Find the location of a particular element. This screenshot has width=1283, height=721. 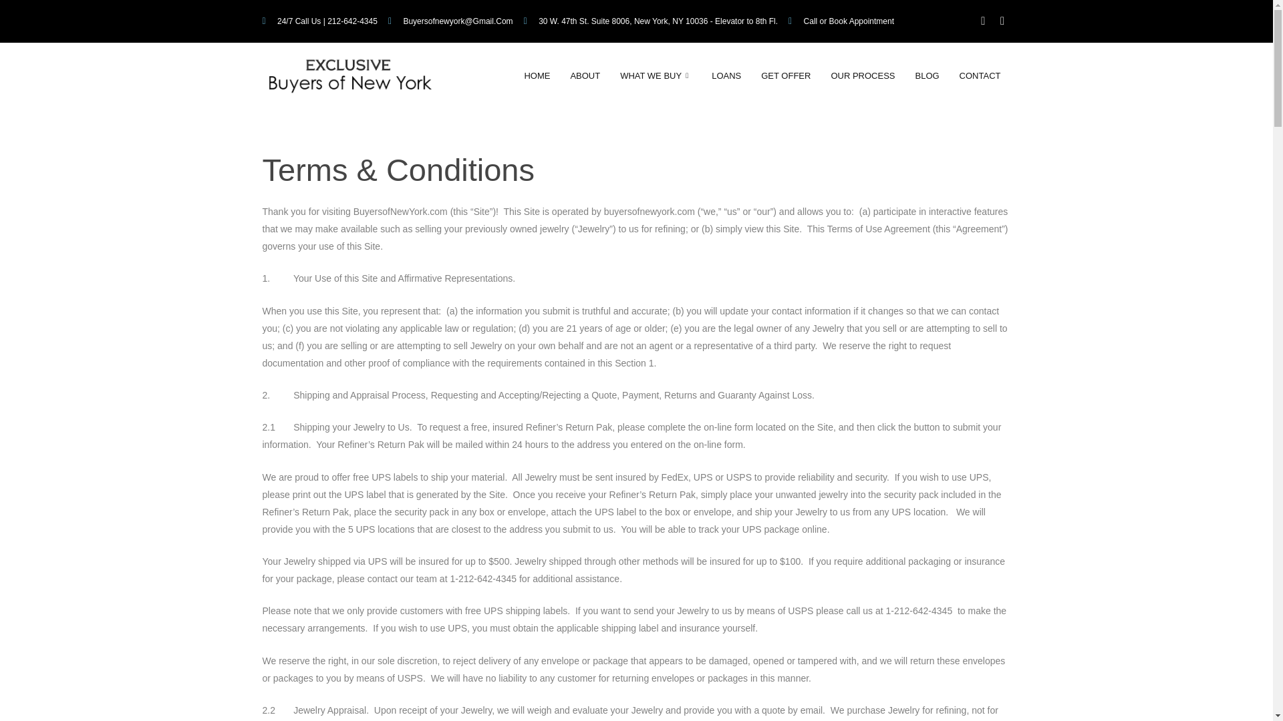

WHAT WE BUY is located at coordinates (656, 76).